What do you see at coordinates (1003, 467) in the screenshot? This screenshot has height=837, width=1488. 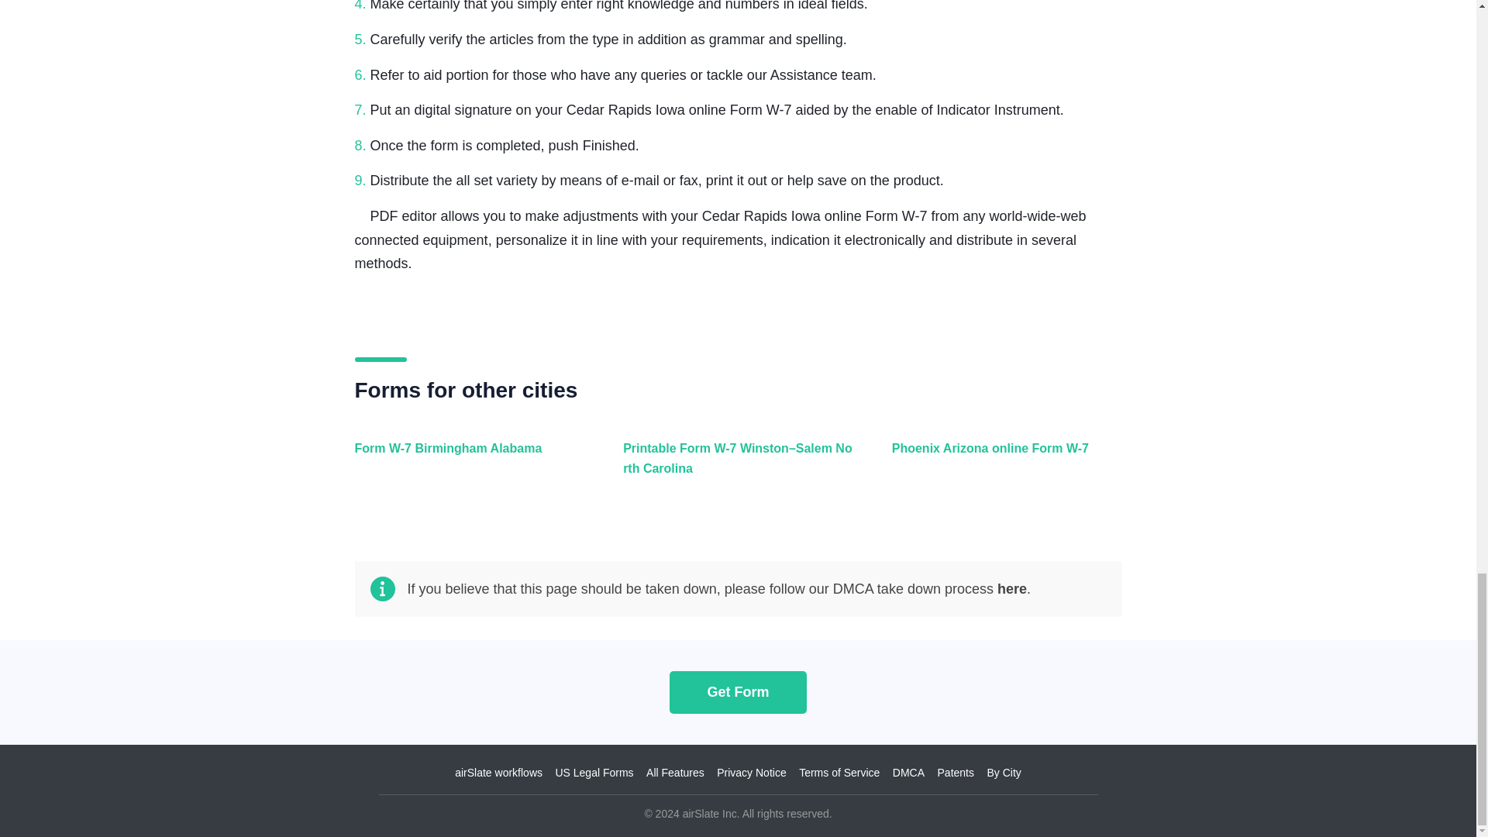 I see `Phoenix Arizona online Form W-7` at bounding box center [1003, 467].